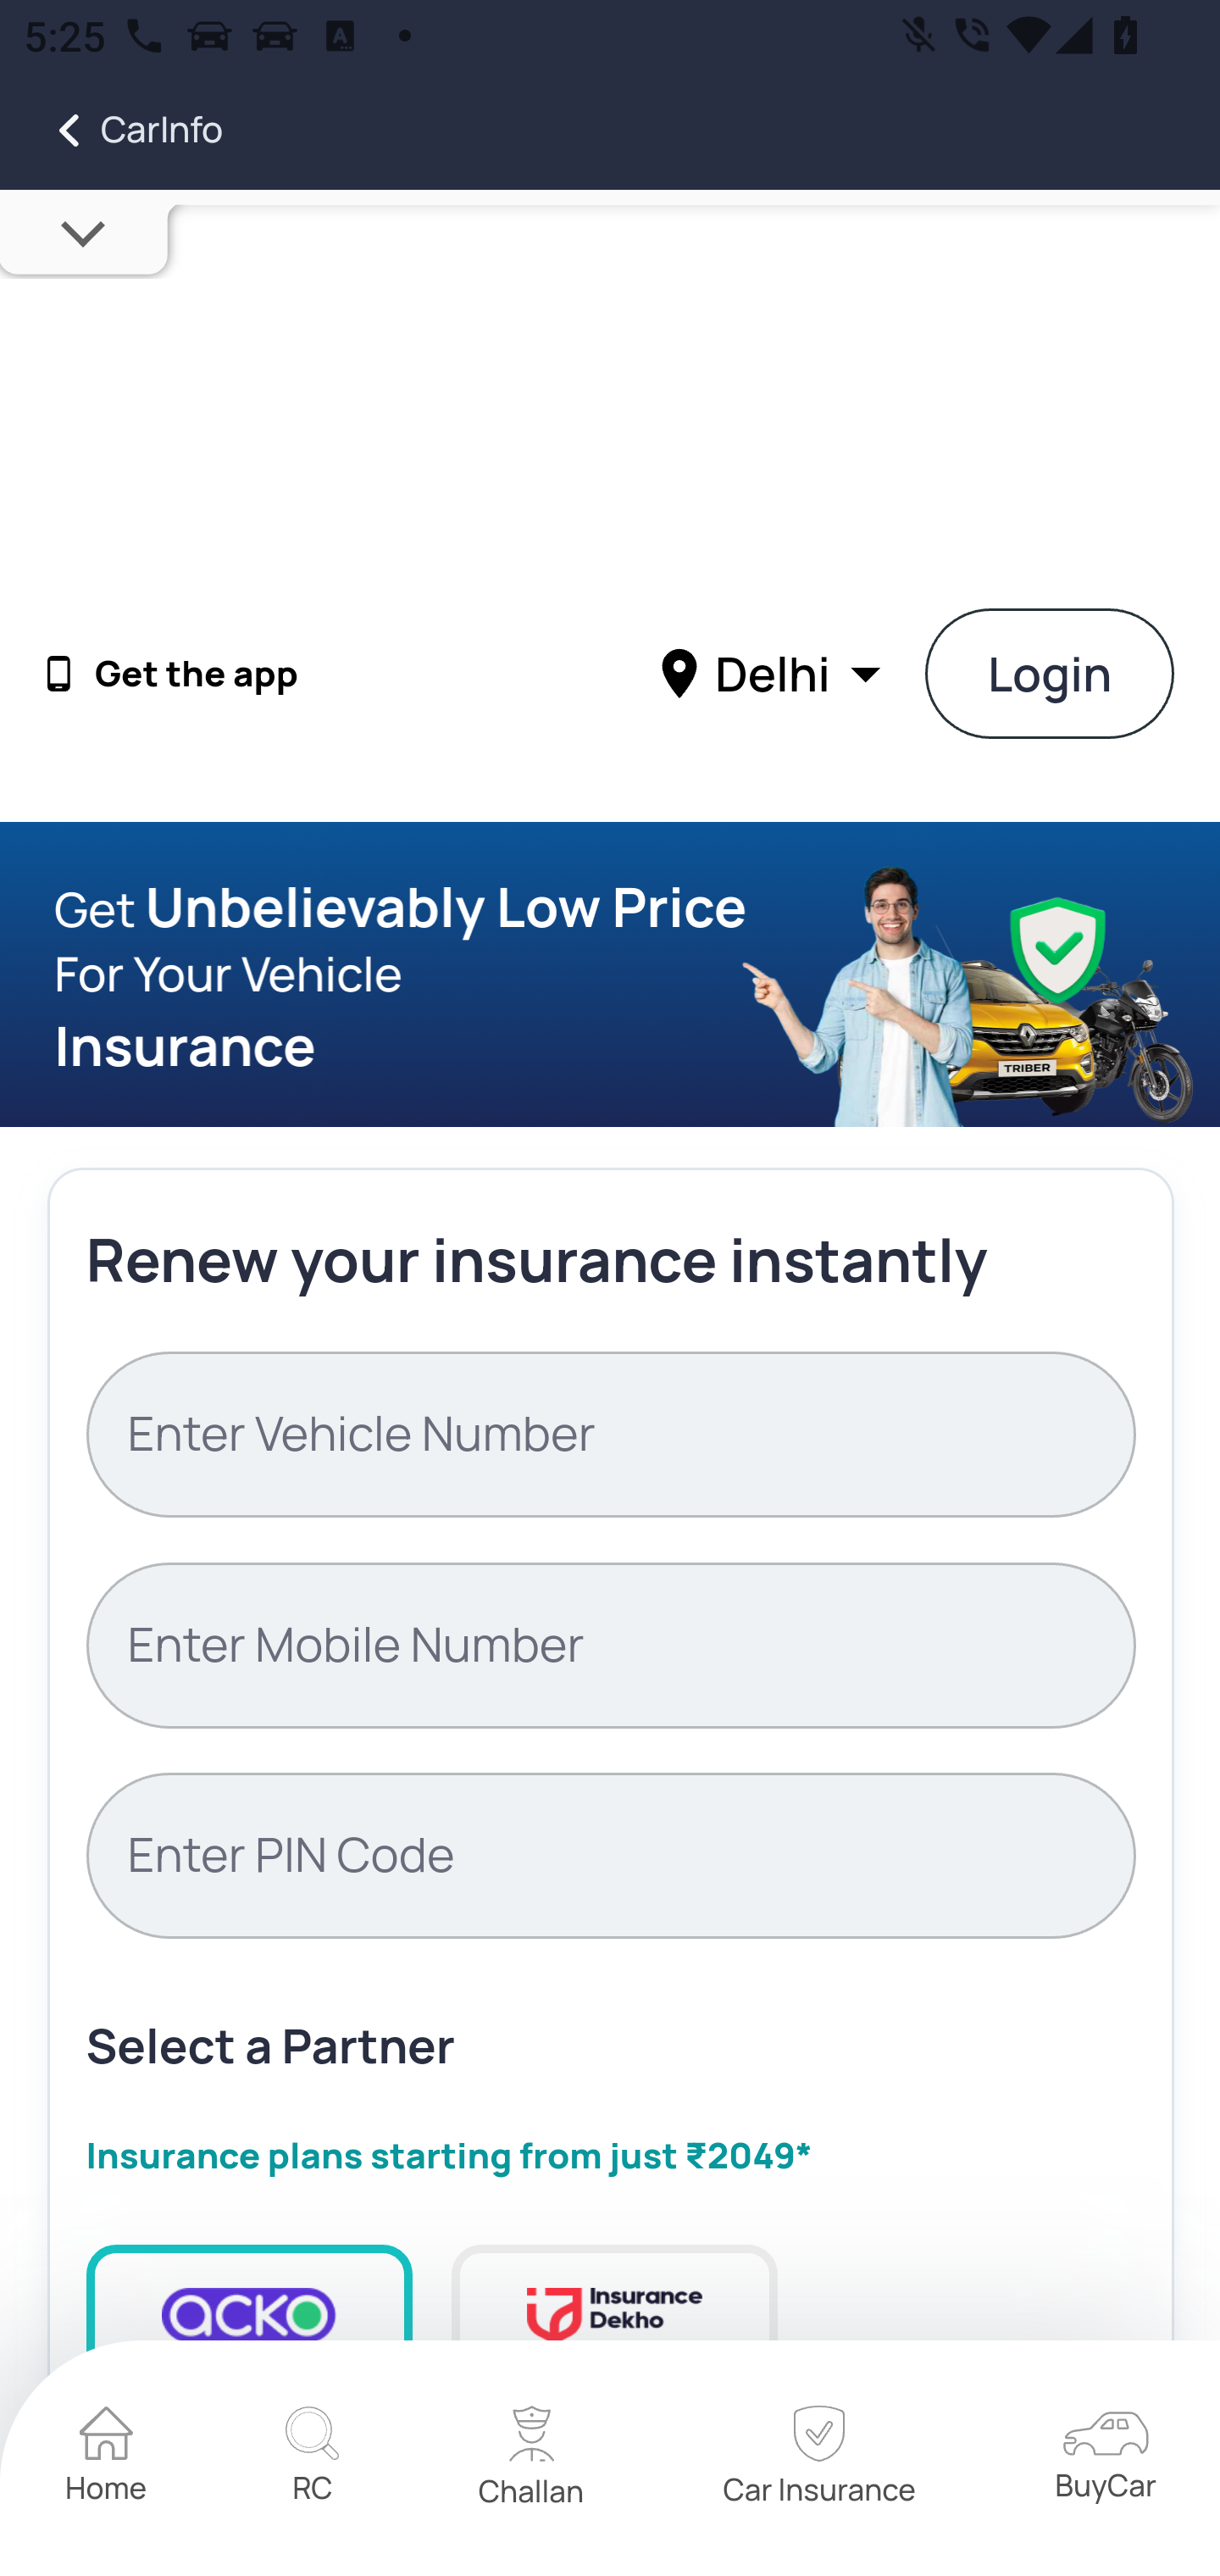 The image size is (1220, 2576). What do you see at coordinates (818, 2460) in the screenshot?
I see `home Car Insurance home Car Insurance` at bounding box center [818, 2460].